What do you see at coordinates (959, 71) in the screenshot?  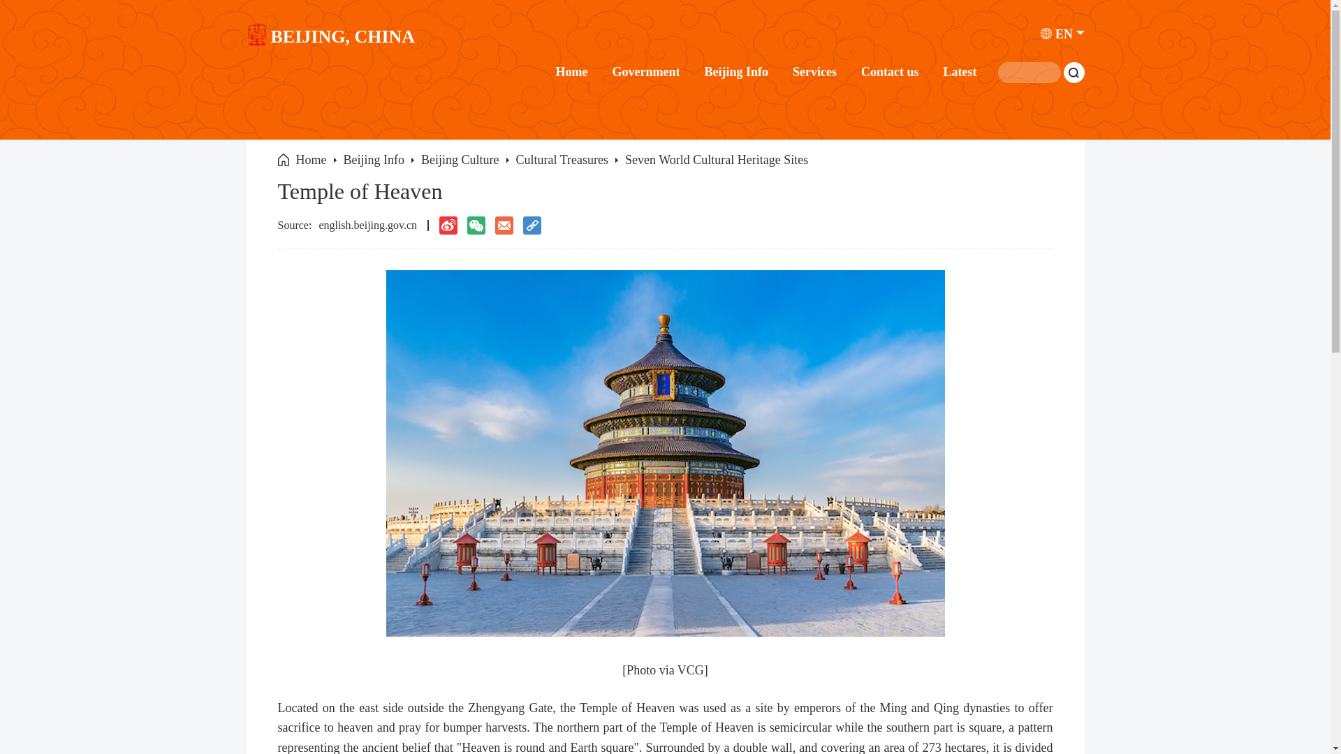 I see `Latest` at bounding box center [959, 71].